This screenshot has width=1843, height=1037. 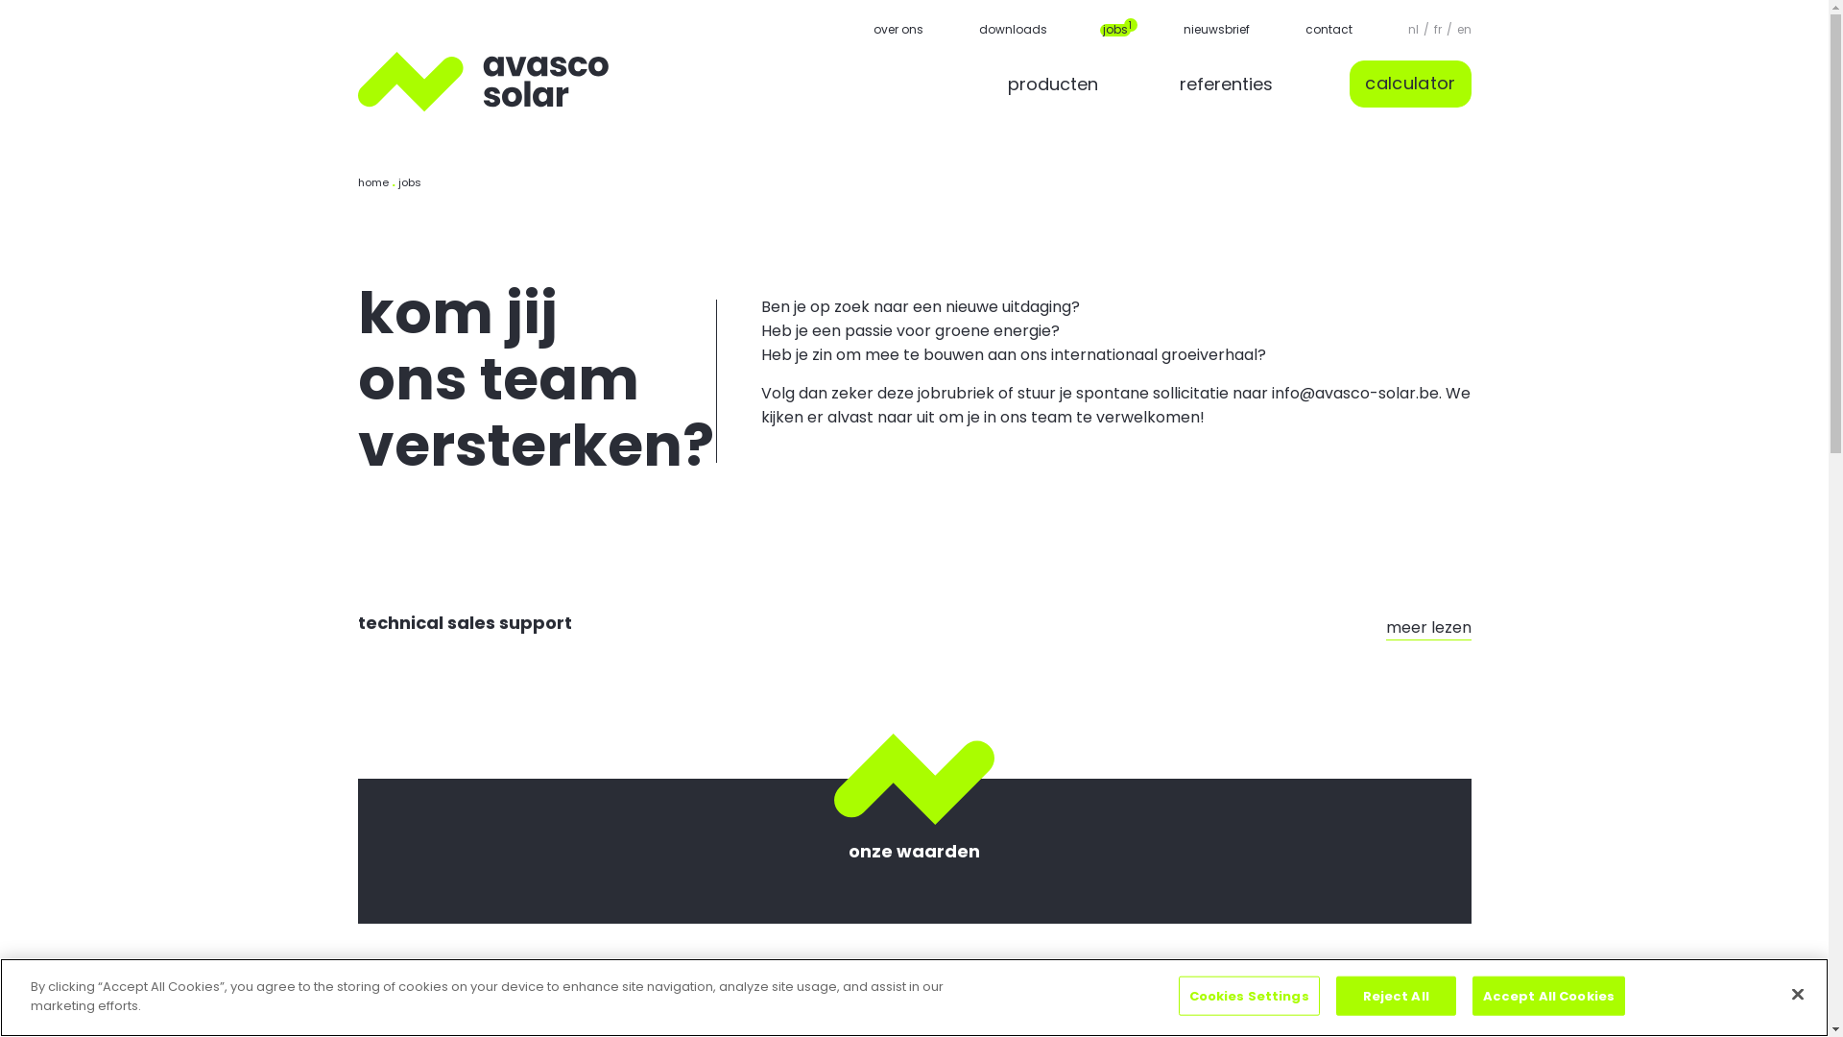 What do you see at coordinates (914, 628) in the screenshot?
I see `technical sales support
meer lezen` at bounding box center [914, 628].